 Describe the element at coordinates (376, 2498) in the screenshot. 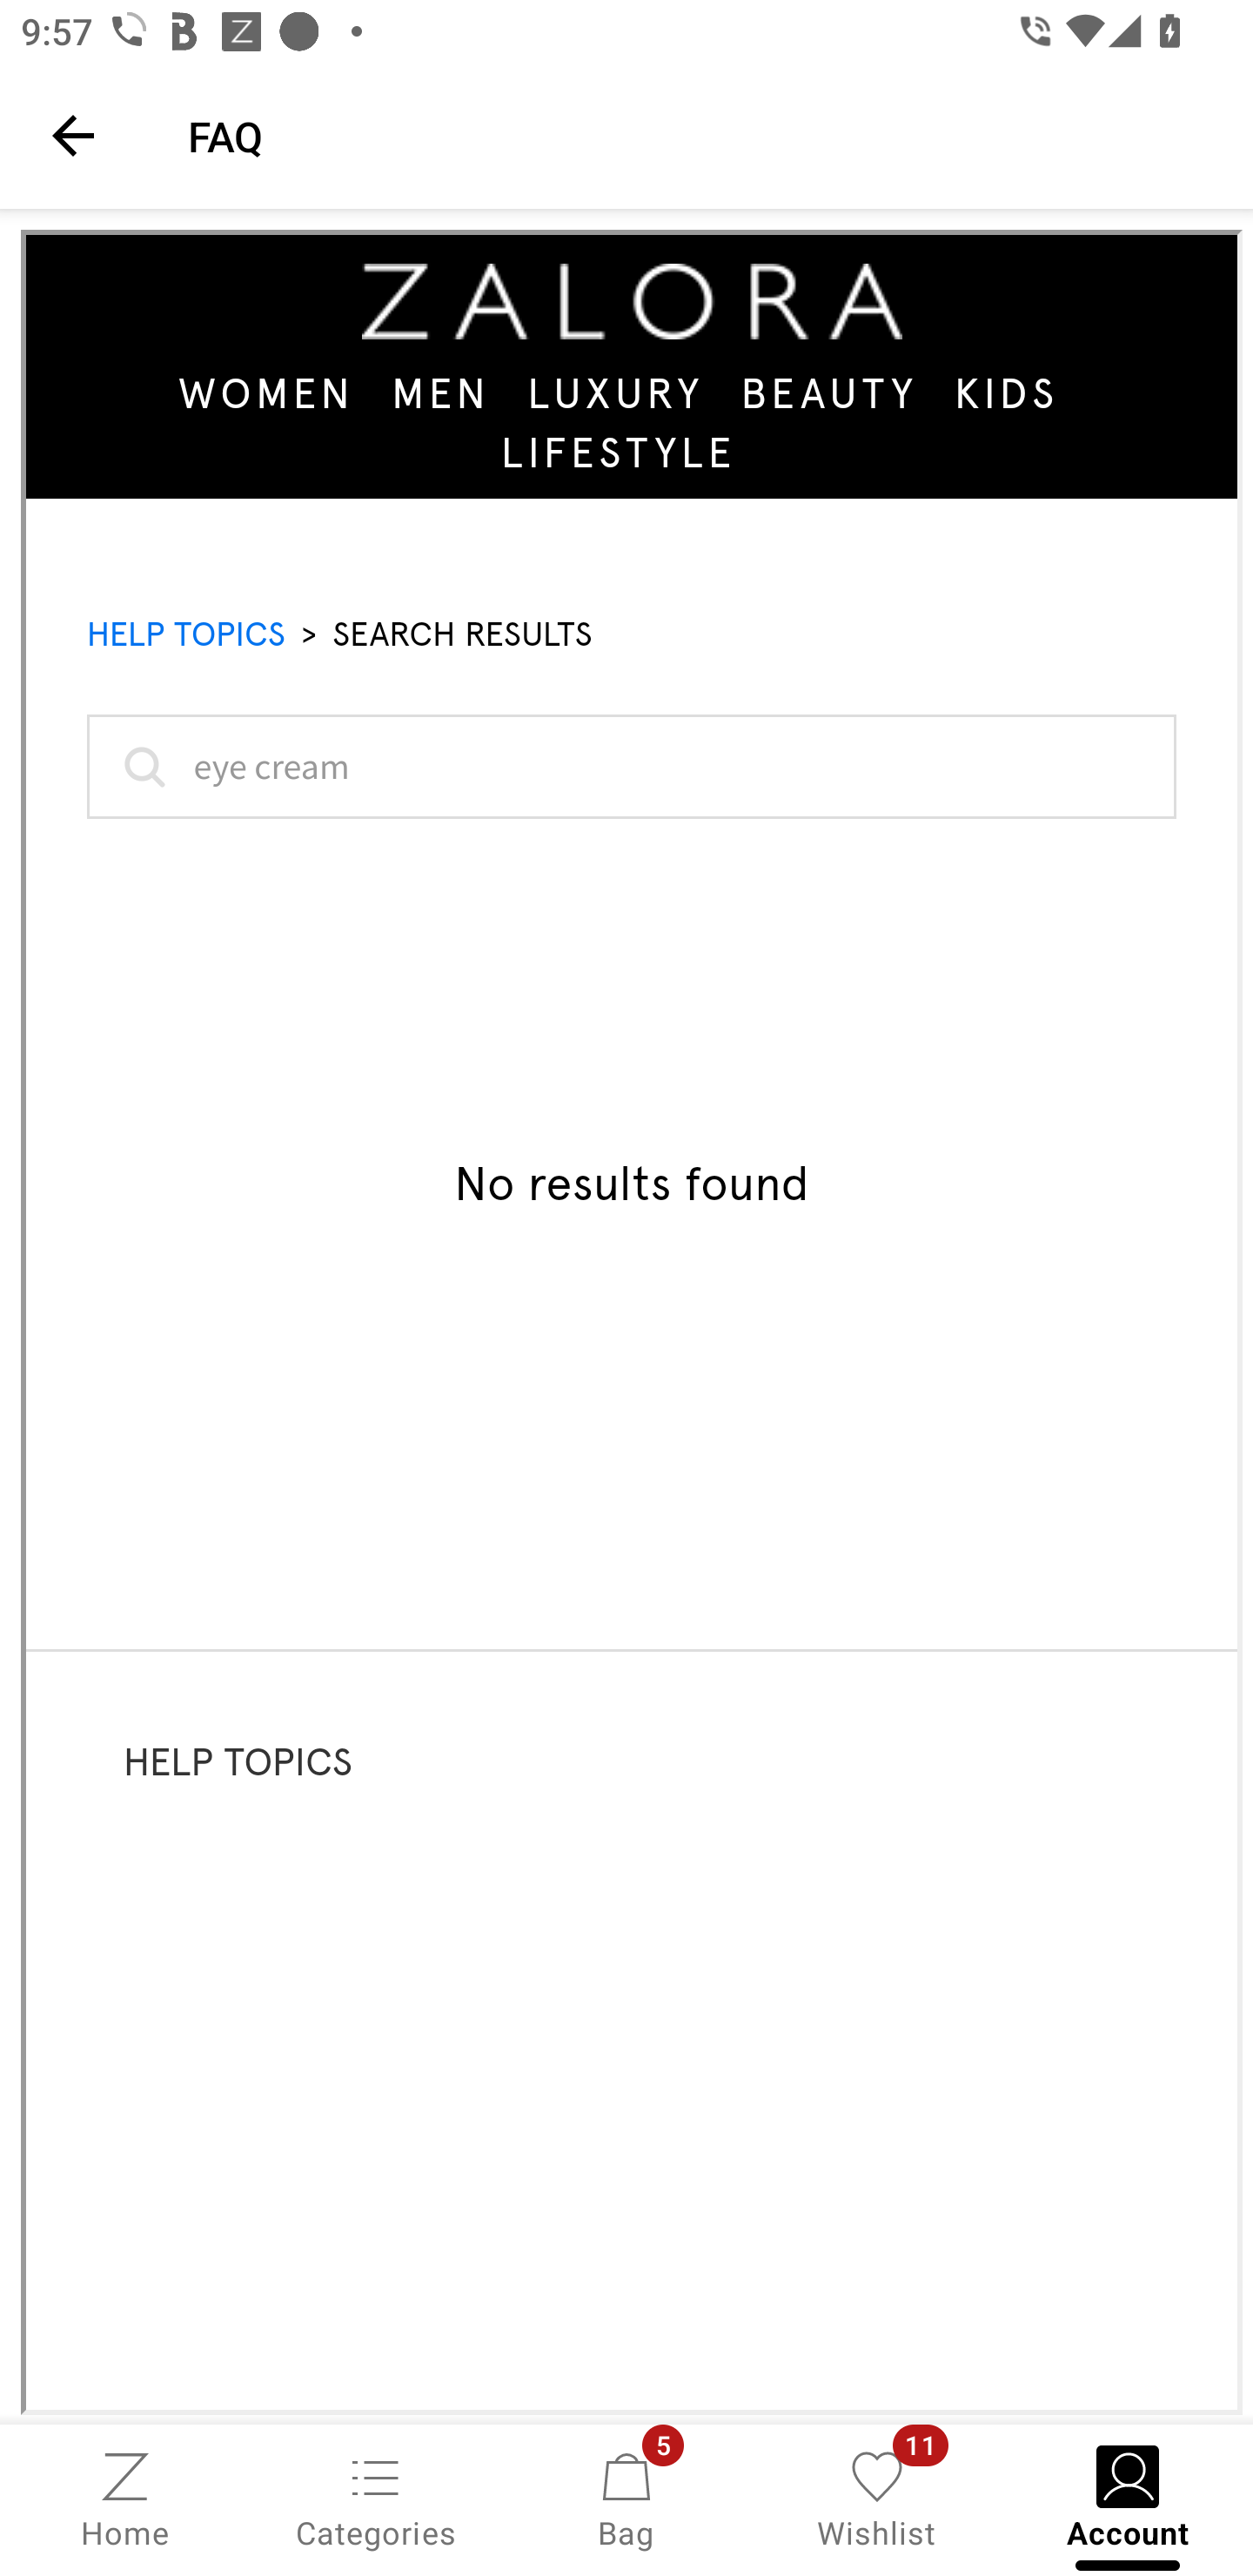

I see `Categories` at that location.